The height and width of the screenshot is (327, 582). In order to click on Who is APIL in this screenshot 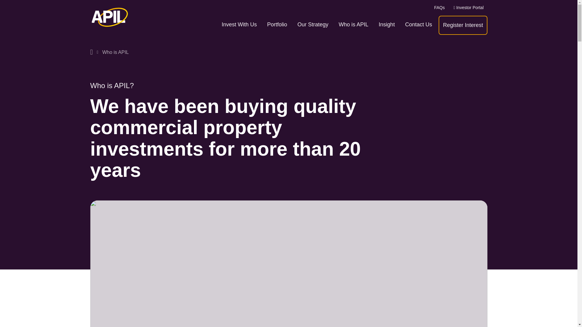, I will do `click(353, 25)`.